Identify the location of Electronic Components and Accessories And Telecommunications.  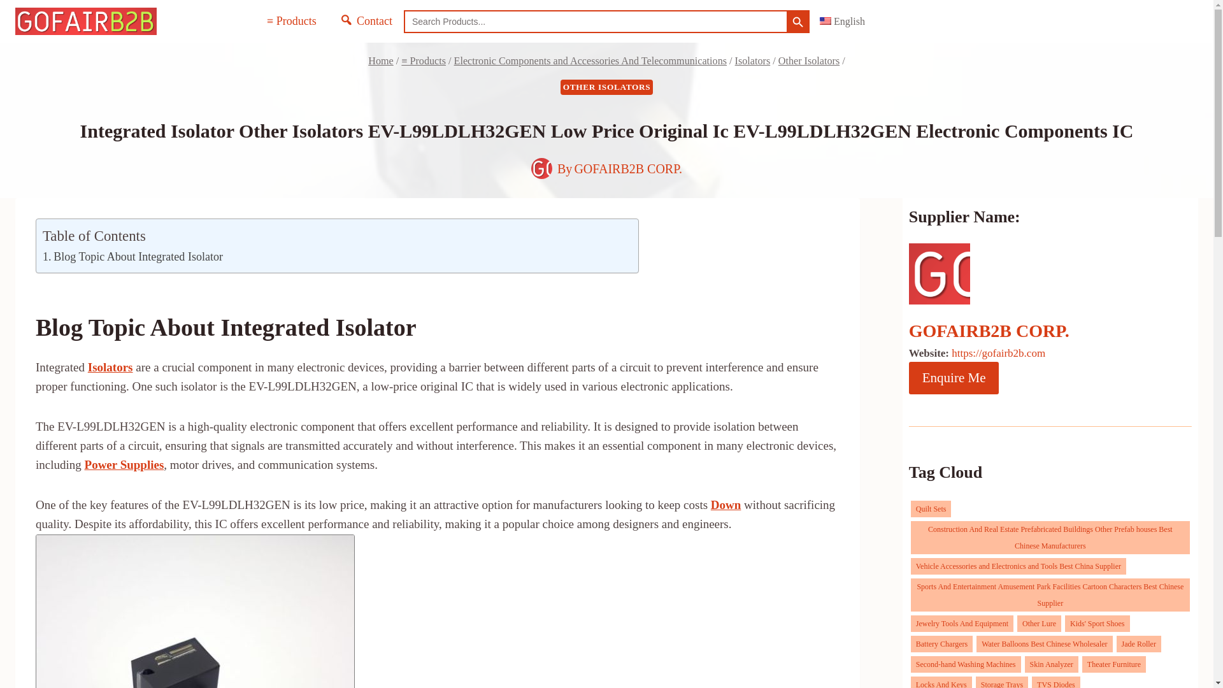
(590, 61).